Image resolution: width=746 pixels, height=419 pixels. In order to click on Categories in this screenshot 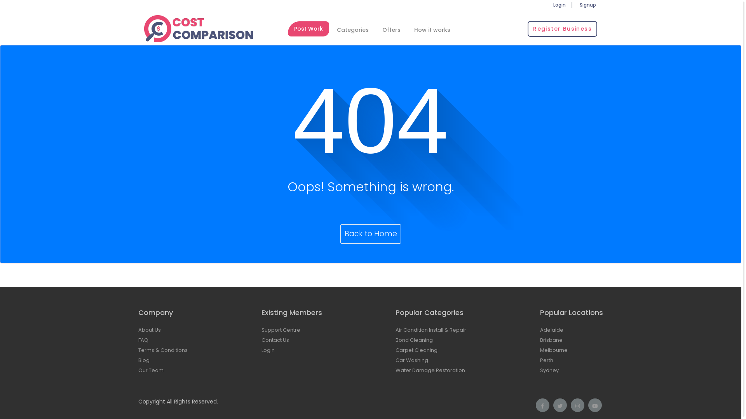, I will do `click(353, 29)`.